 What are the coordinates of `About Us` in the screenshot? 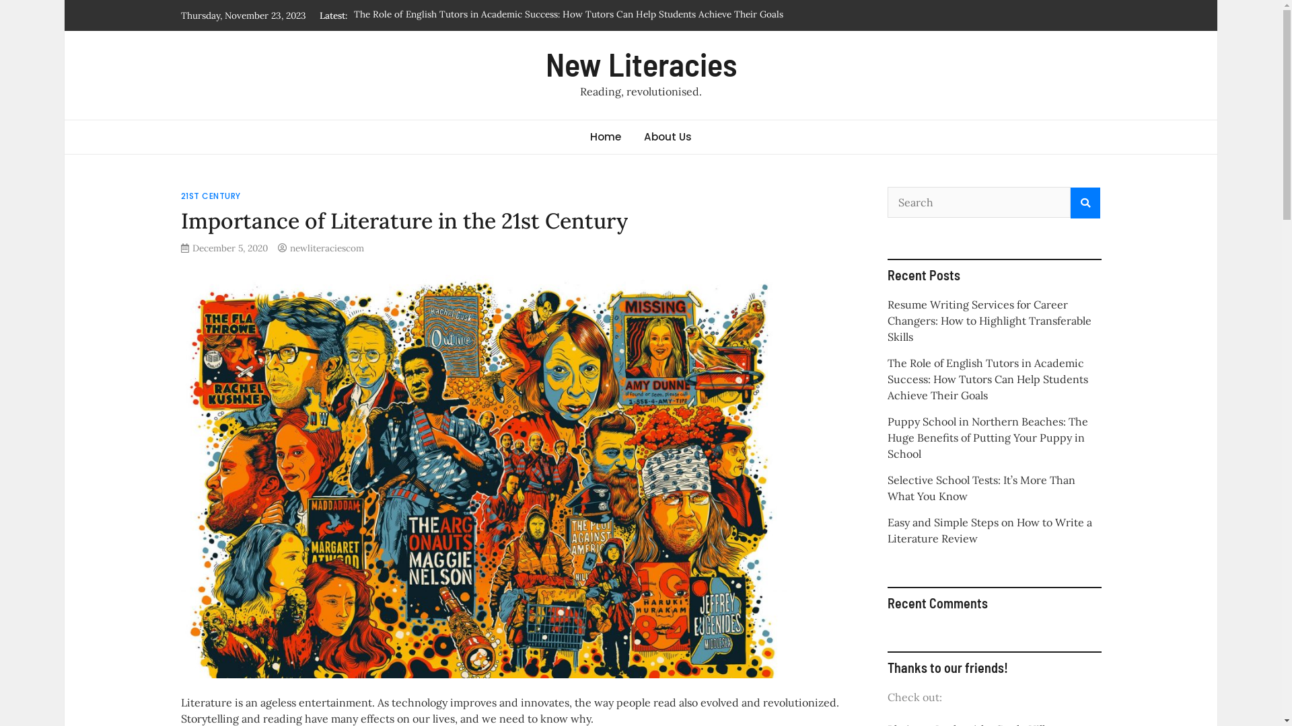 It's located at (668, 137).